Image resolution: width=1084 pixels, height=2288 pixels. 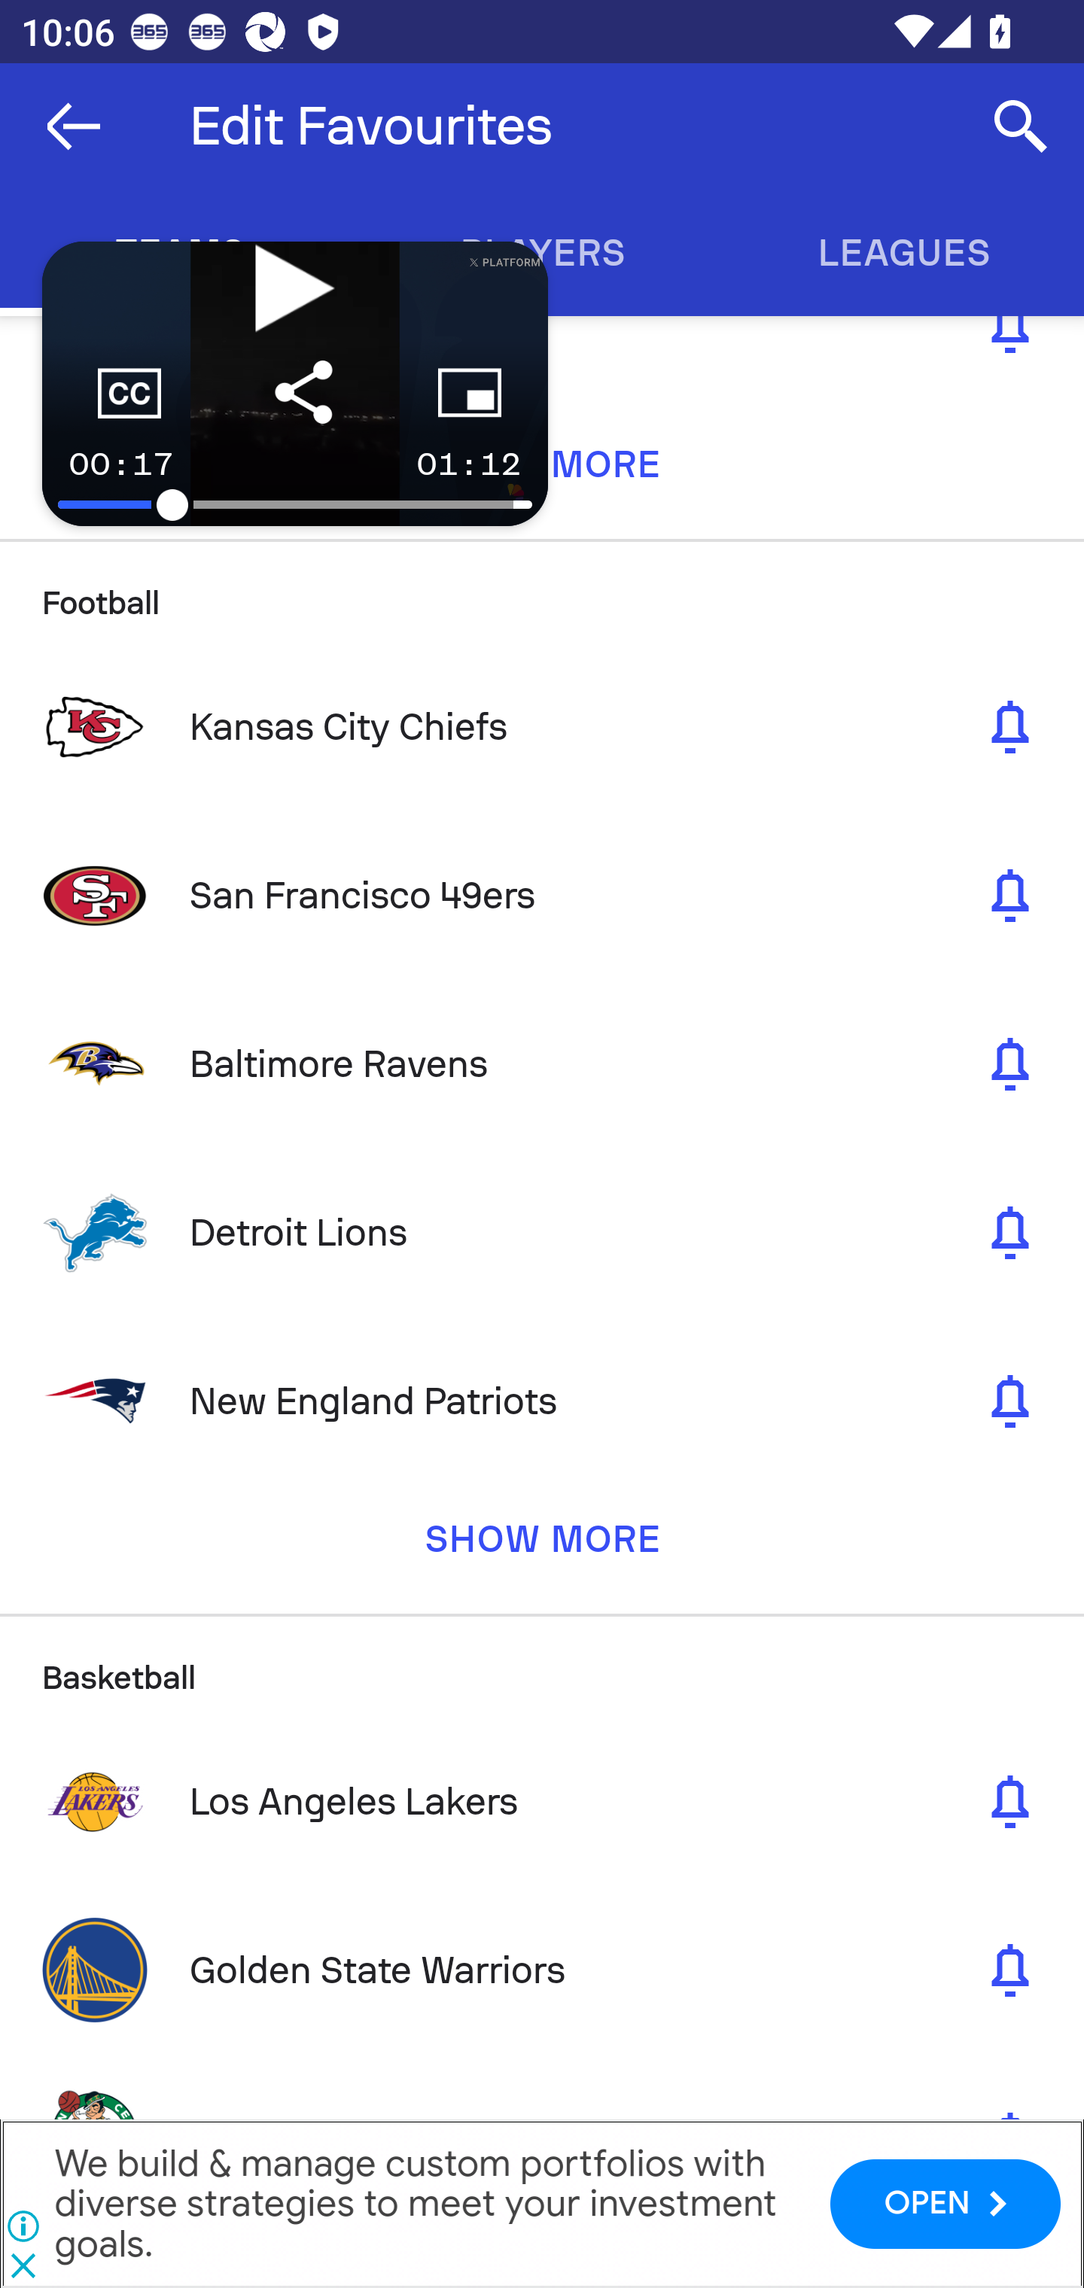 I want to click on Golden State Warriors, so click(x=542, y=1969).